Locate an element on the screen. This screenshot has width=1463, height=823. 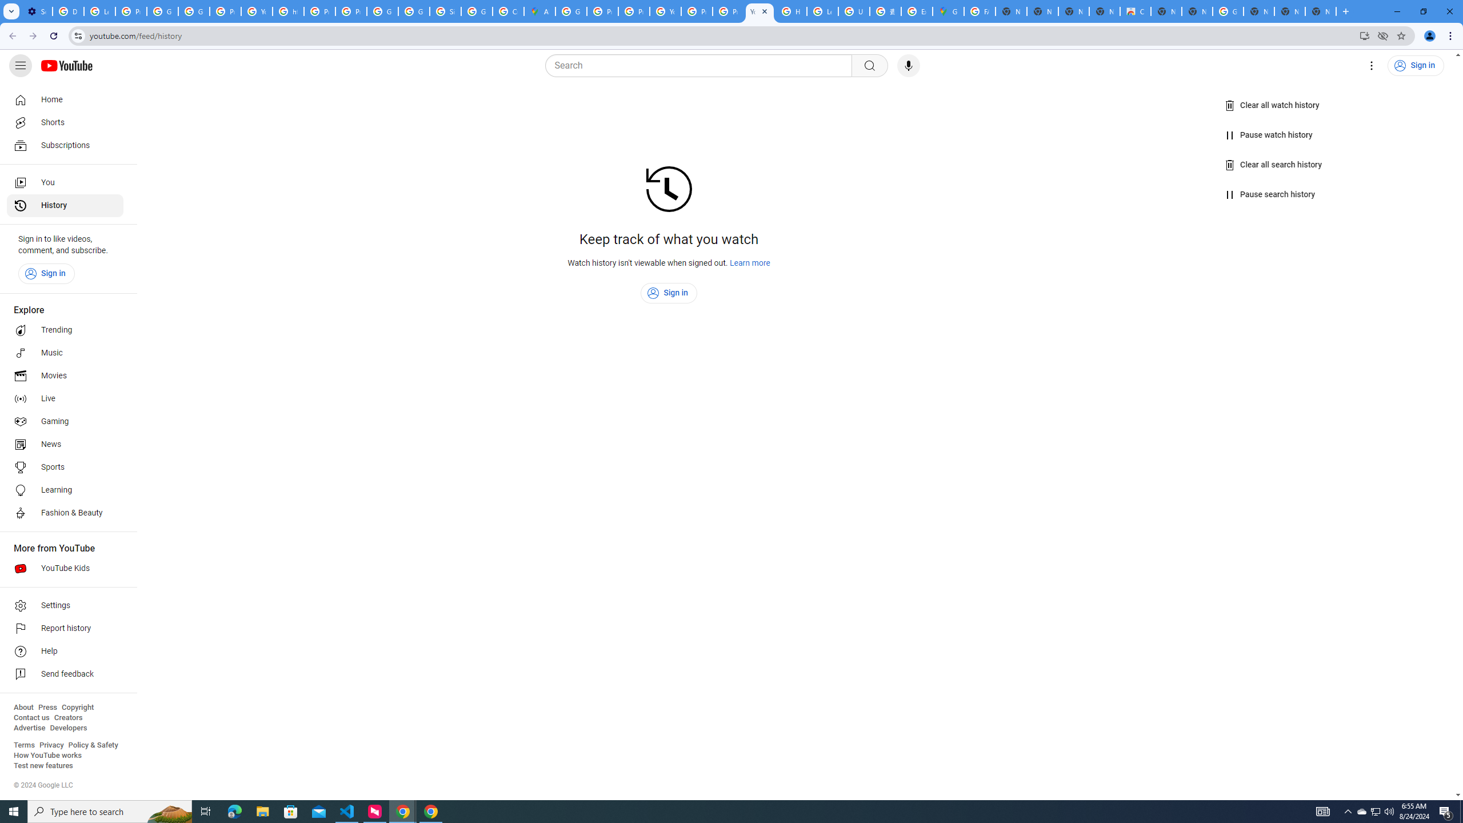
Google Account Help is located at coordinates (162, 11).